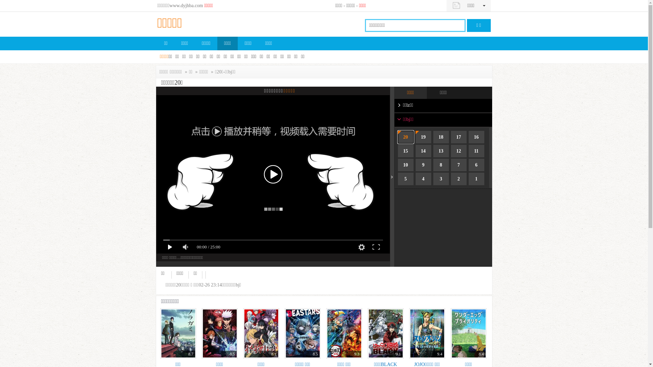 This screenshot has width=653, height=367. What do you see at coordinates (427, 333) in the screenshot?
I see `9.4` at bounding box center [427, 333].